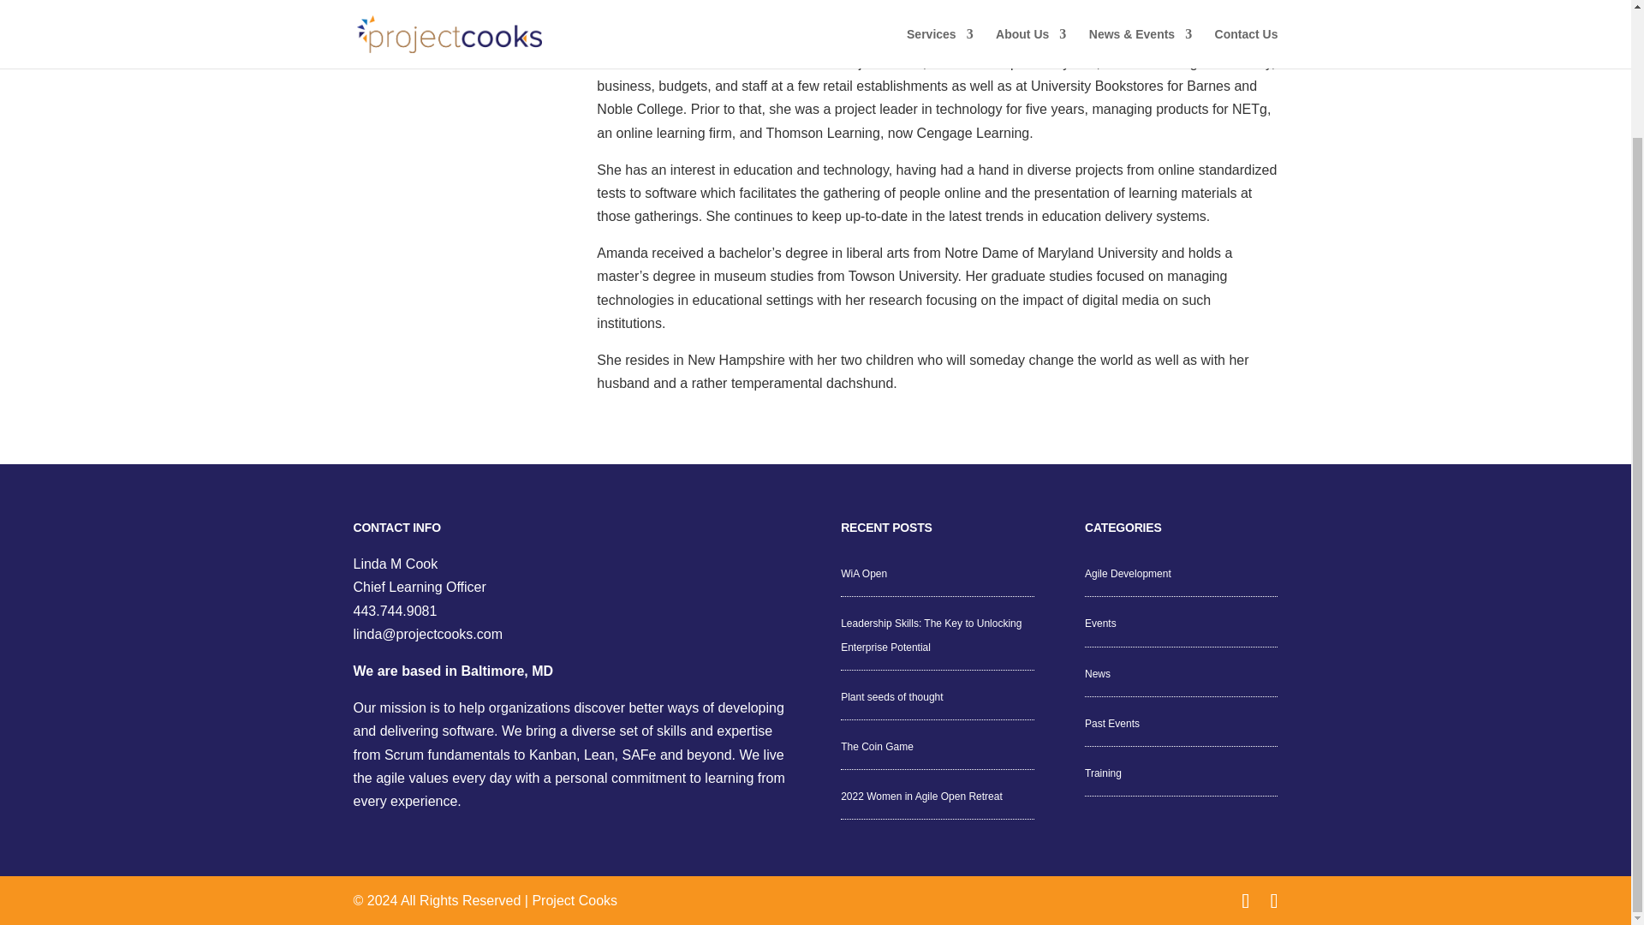  What do you see at coordinates (877, 747) in the screenshot?
I see `The Coin Game` at bounding box center [877, 747].